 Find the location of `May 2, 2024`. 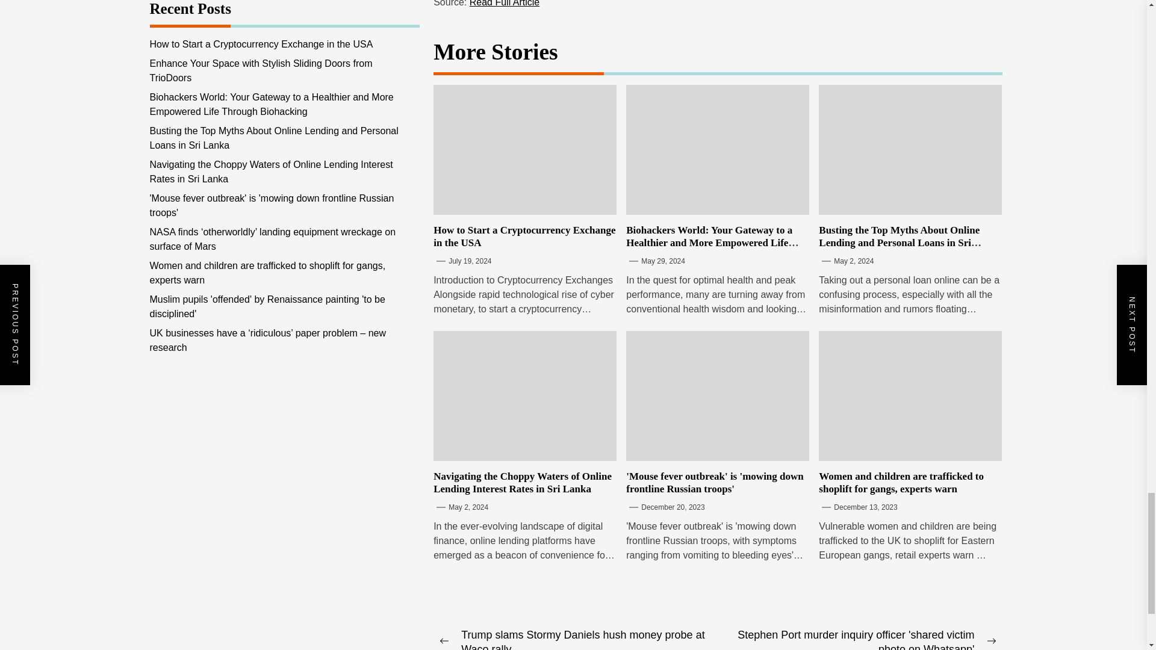

May 2, 2024 is located at coordinates (854, 261).